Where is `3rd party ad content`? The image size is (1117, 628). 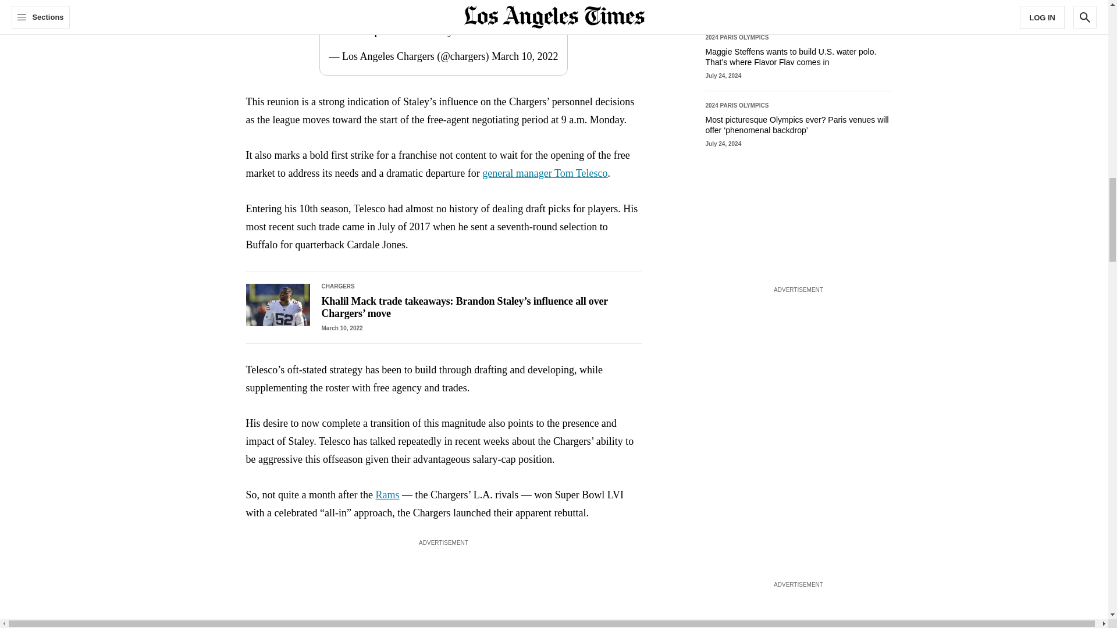
3rd party ad content is located at coordinates (798, 369).